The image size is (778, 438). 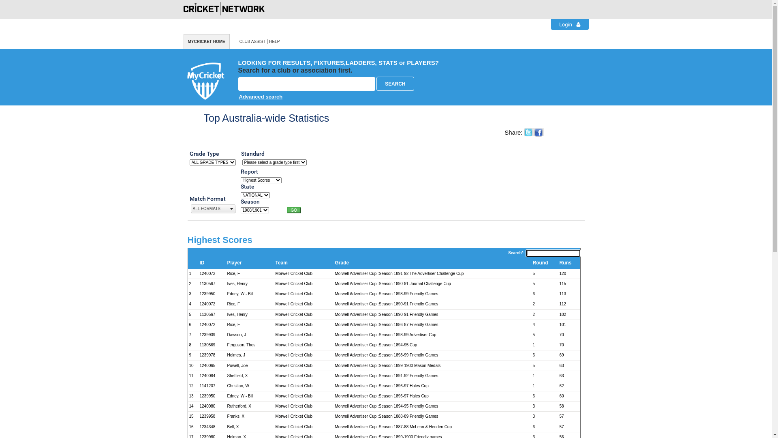 I want to click on Round, so click(x=545, y=264).